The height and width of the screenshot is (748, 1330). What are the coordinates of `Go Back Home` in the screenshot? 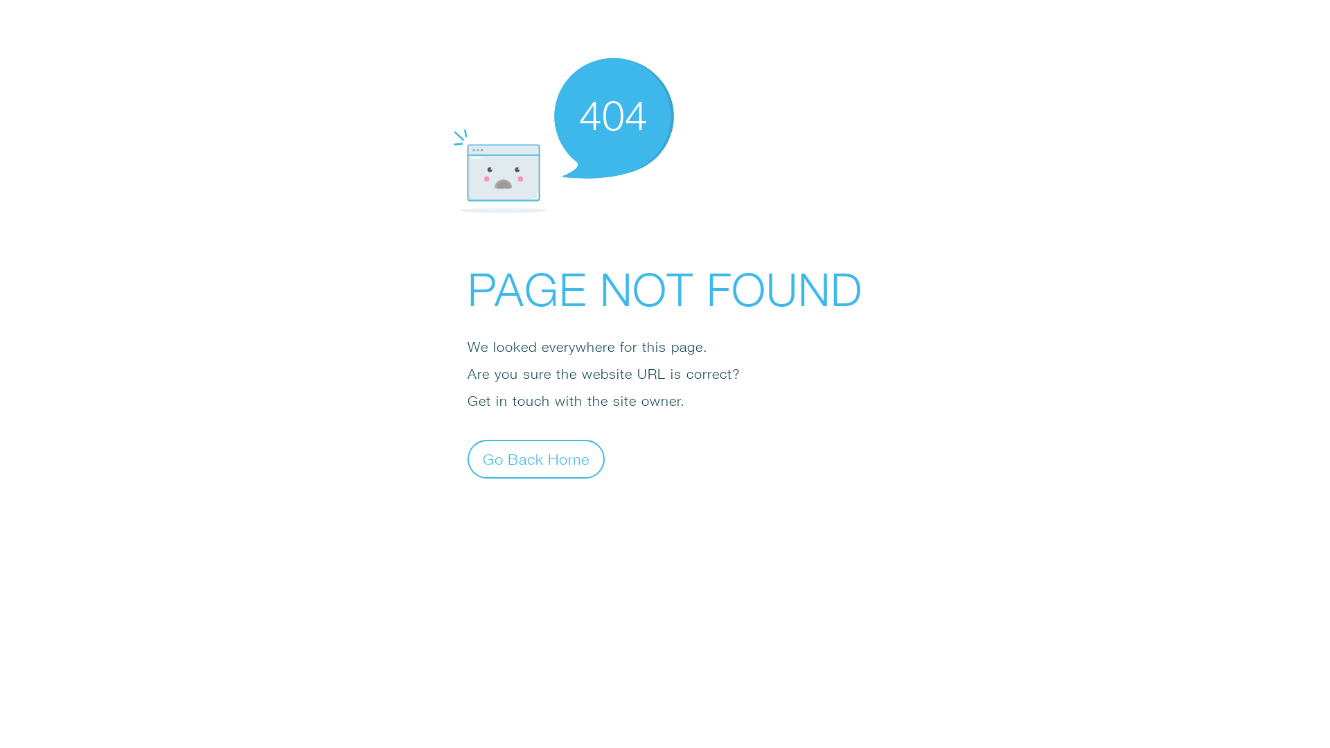 It's located at (536, 458).